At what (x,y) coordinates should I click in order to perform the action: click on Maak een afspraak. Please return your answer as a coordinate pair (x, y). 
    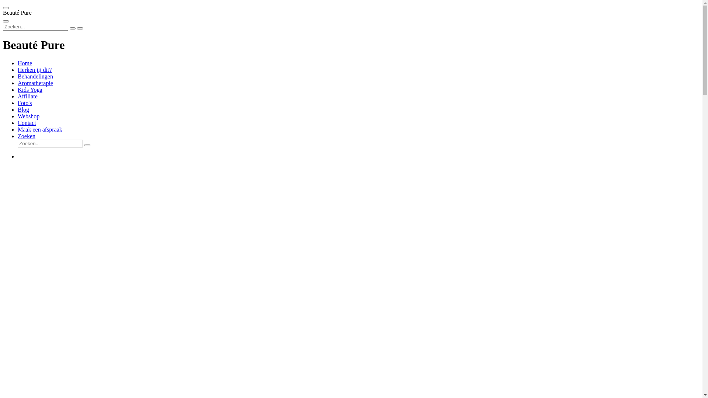
    Looking at the image, I should click on (40, 130).